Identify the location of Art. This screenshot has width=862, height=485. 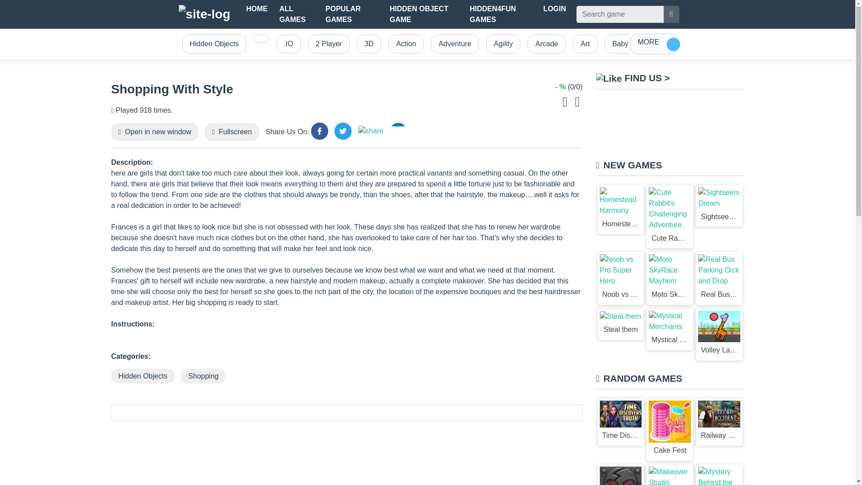
(585, 44).